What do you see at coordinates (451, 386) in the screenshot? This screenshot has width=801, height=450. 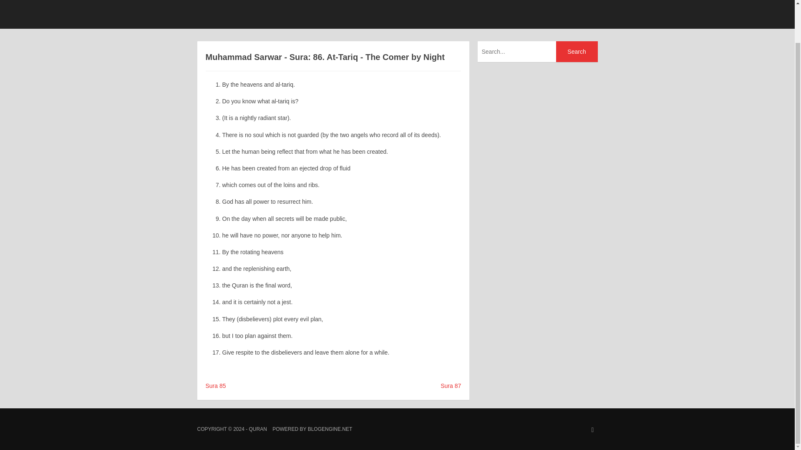 I see `Sura 87` at bounding box center [451, 386].